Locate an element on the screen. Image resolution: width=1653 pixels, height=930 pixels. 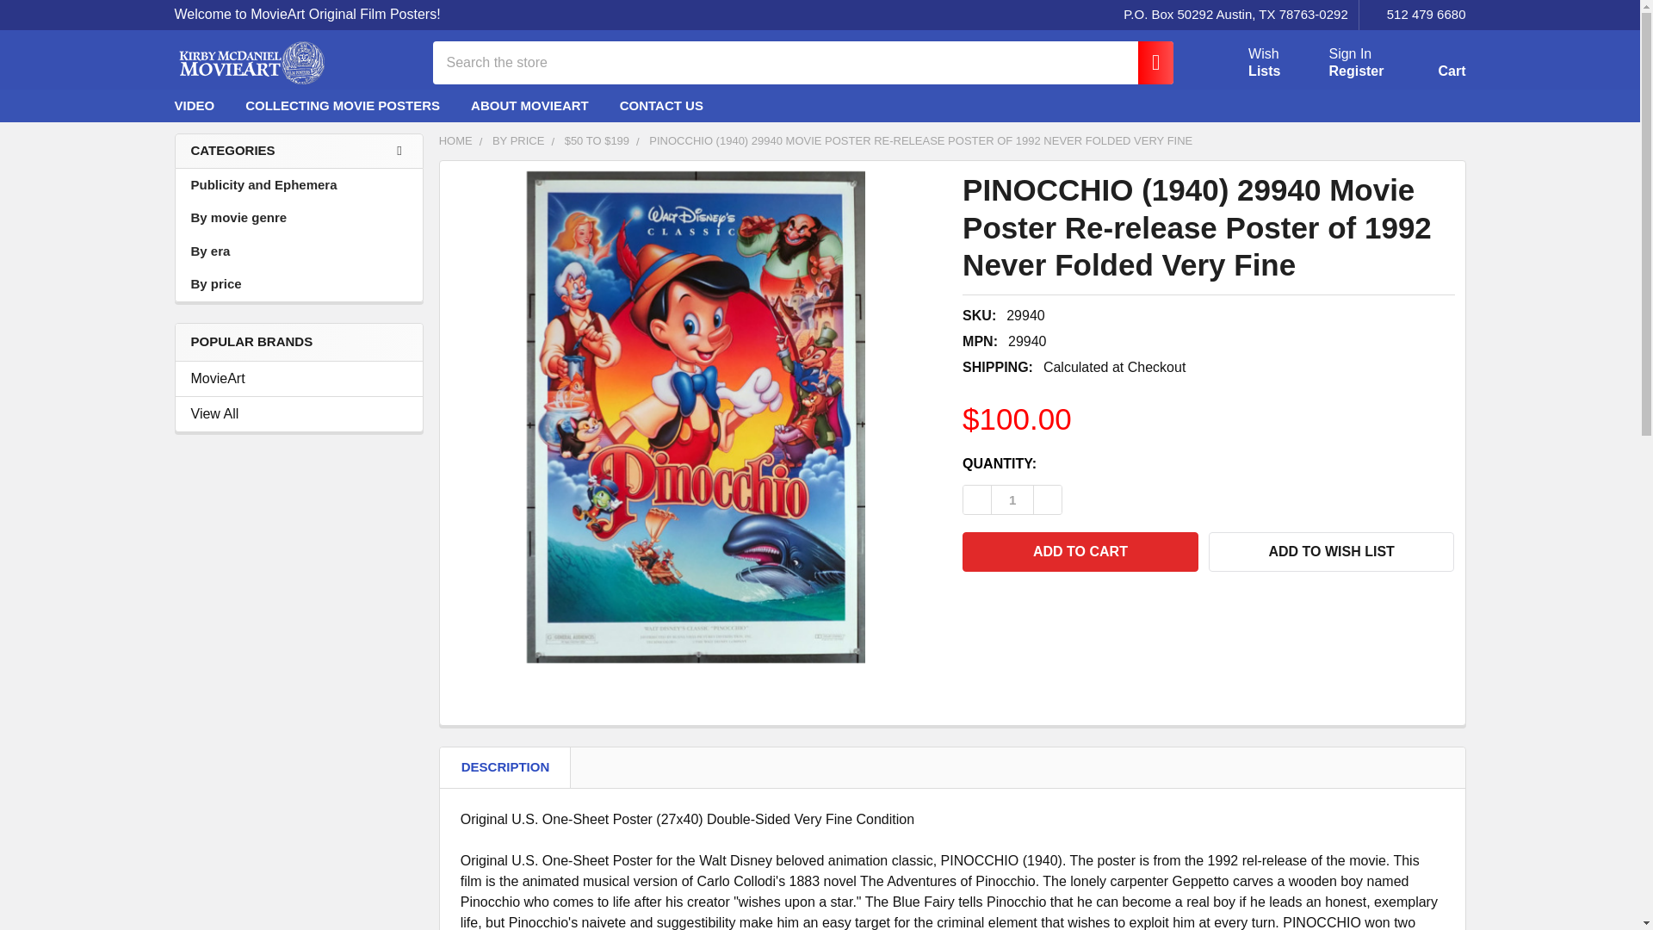
X is located at coordinates (1341, 105).